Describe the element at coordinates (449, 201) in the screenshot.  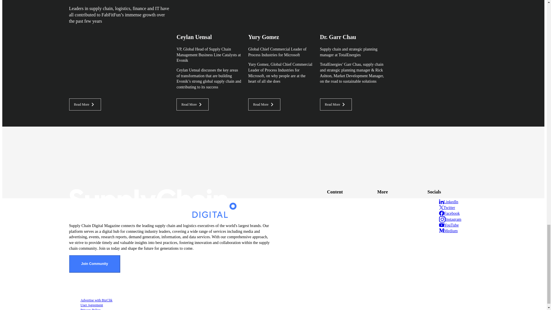
I see `LinkedIn` at that location.